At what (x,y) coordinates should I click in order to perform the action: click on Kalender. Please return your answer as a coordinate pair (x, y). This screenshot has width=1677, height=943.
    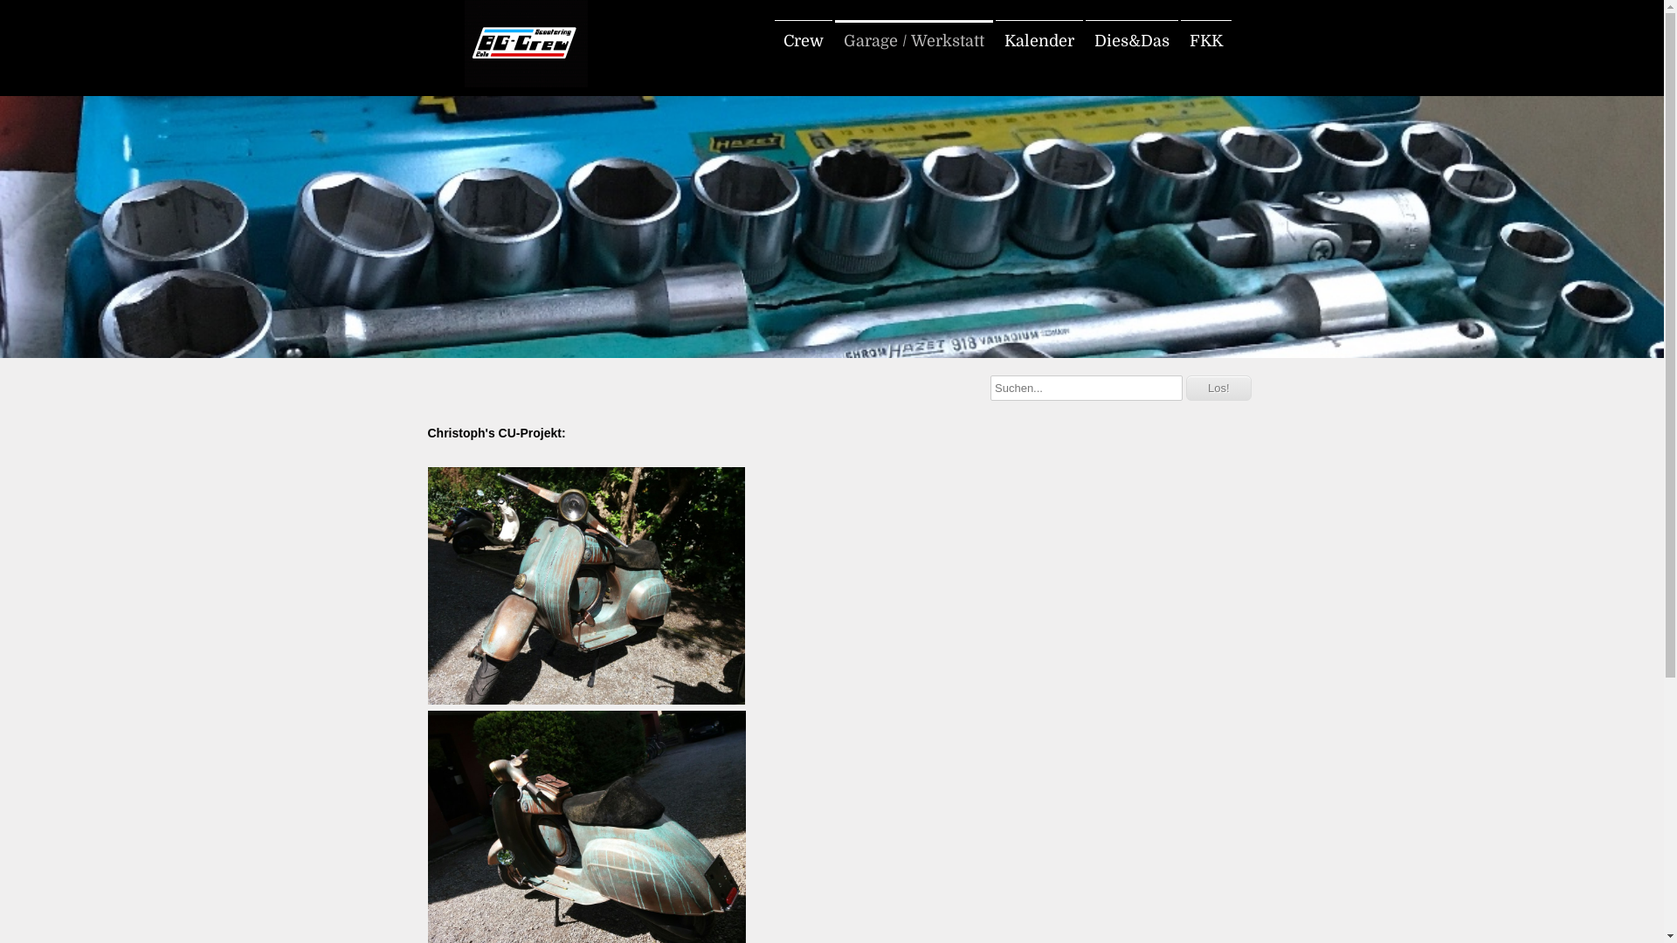
    Looking at the image, I should click on (1039, 41).